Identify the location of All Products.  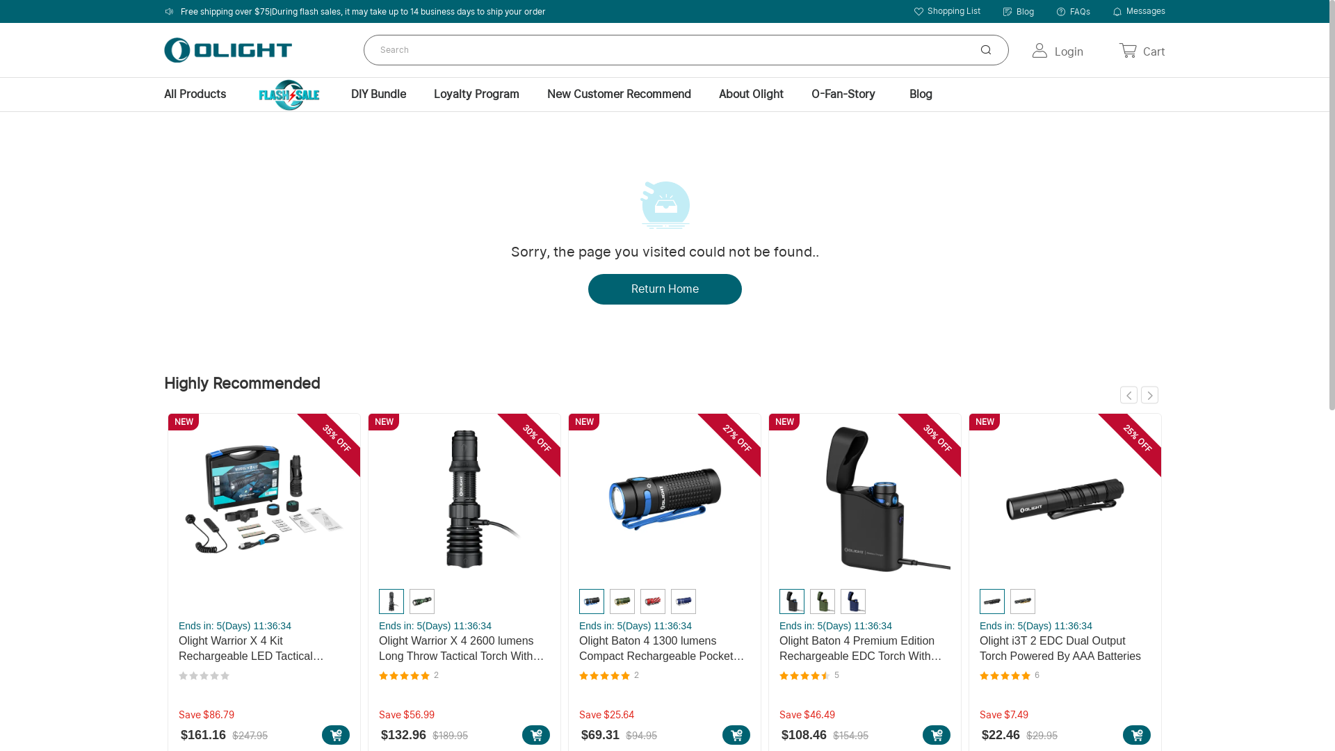
(195, 95).